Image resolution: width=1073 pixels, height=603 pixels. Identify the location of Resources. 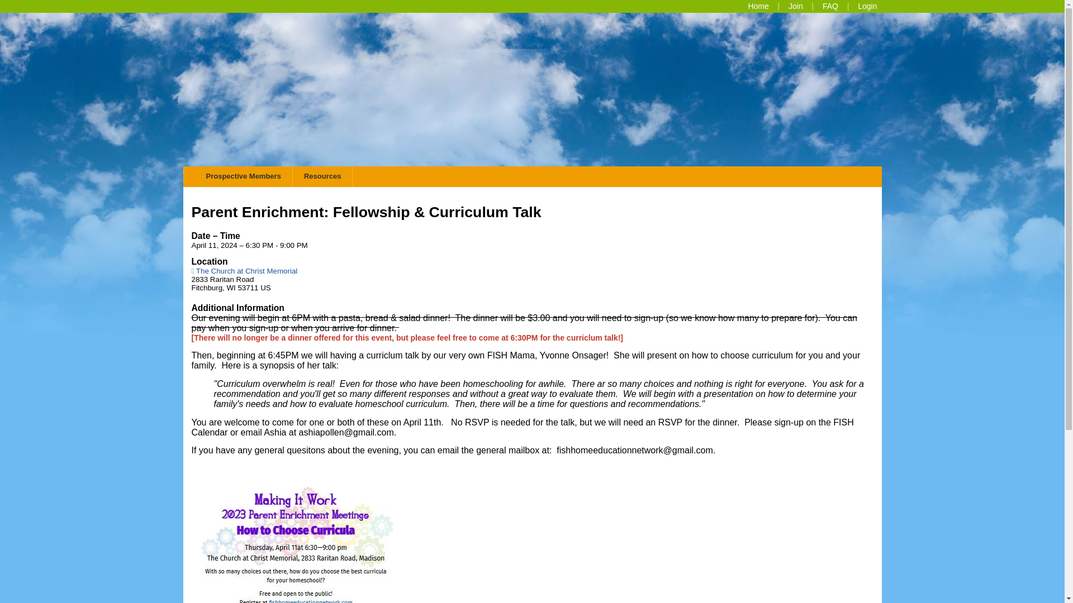
(830, 6).